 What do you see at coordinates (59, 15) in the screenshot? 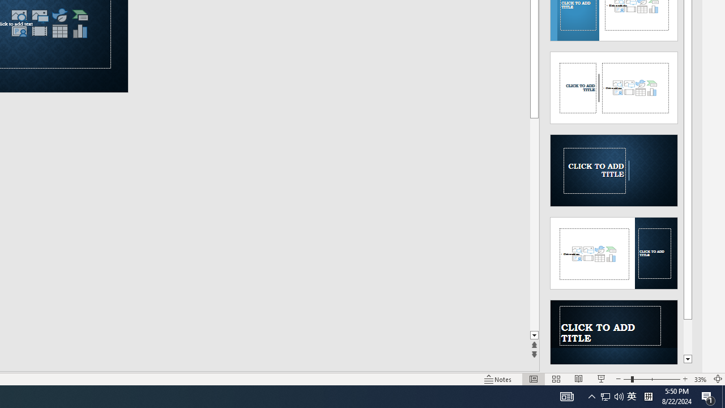
I see `Insert an Icon` at bounding box center [59, 15].